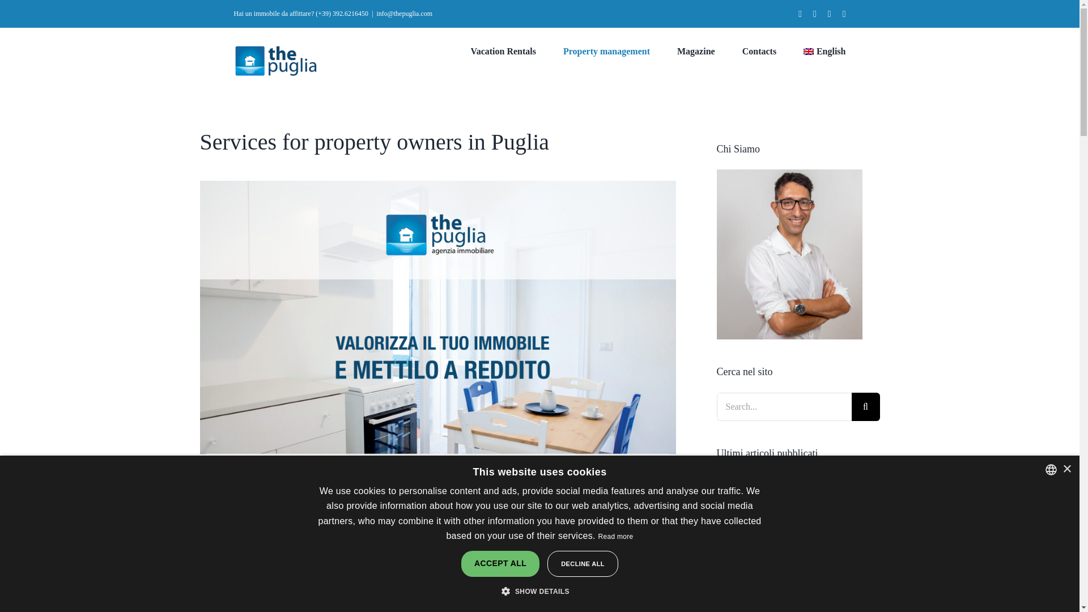  Describe the element at coordinates (798, 562) in the screenshot. I see `5 travelers priorities in the Expedia travel report` at that location.